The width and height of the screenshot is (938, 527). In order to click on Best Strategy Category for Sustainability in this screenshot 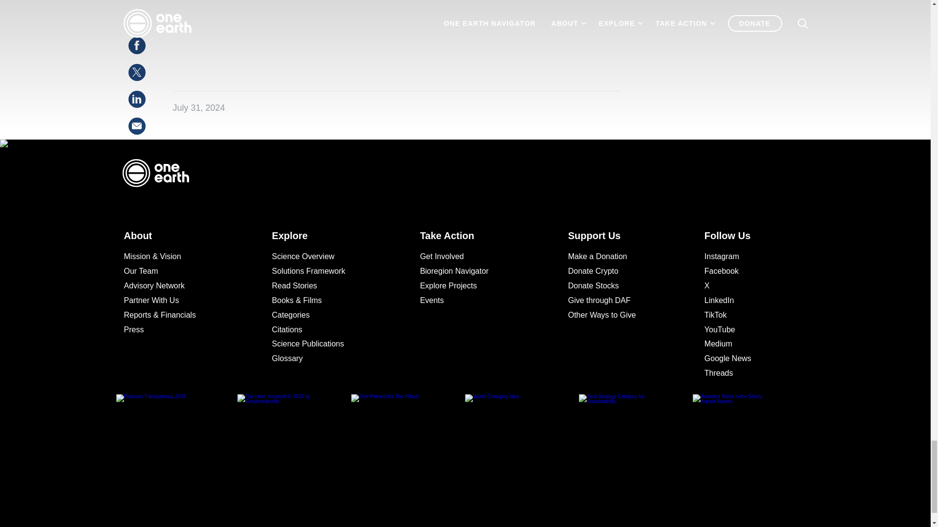, I will do `click(636, 455)`.